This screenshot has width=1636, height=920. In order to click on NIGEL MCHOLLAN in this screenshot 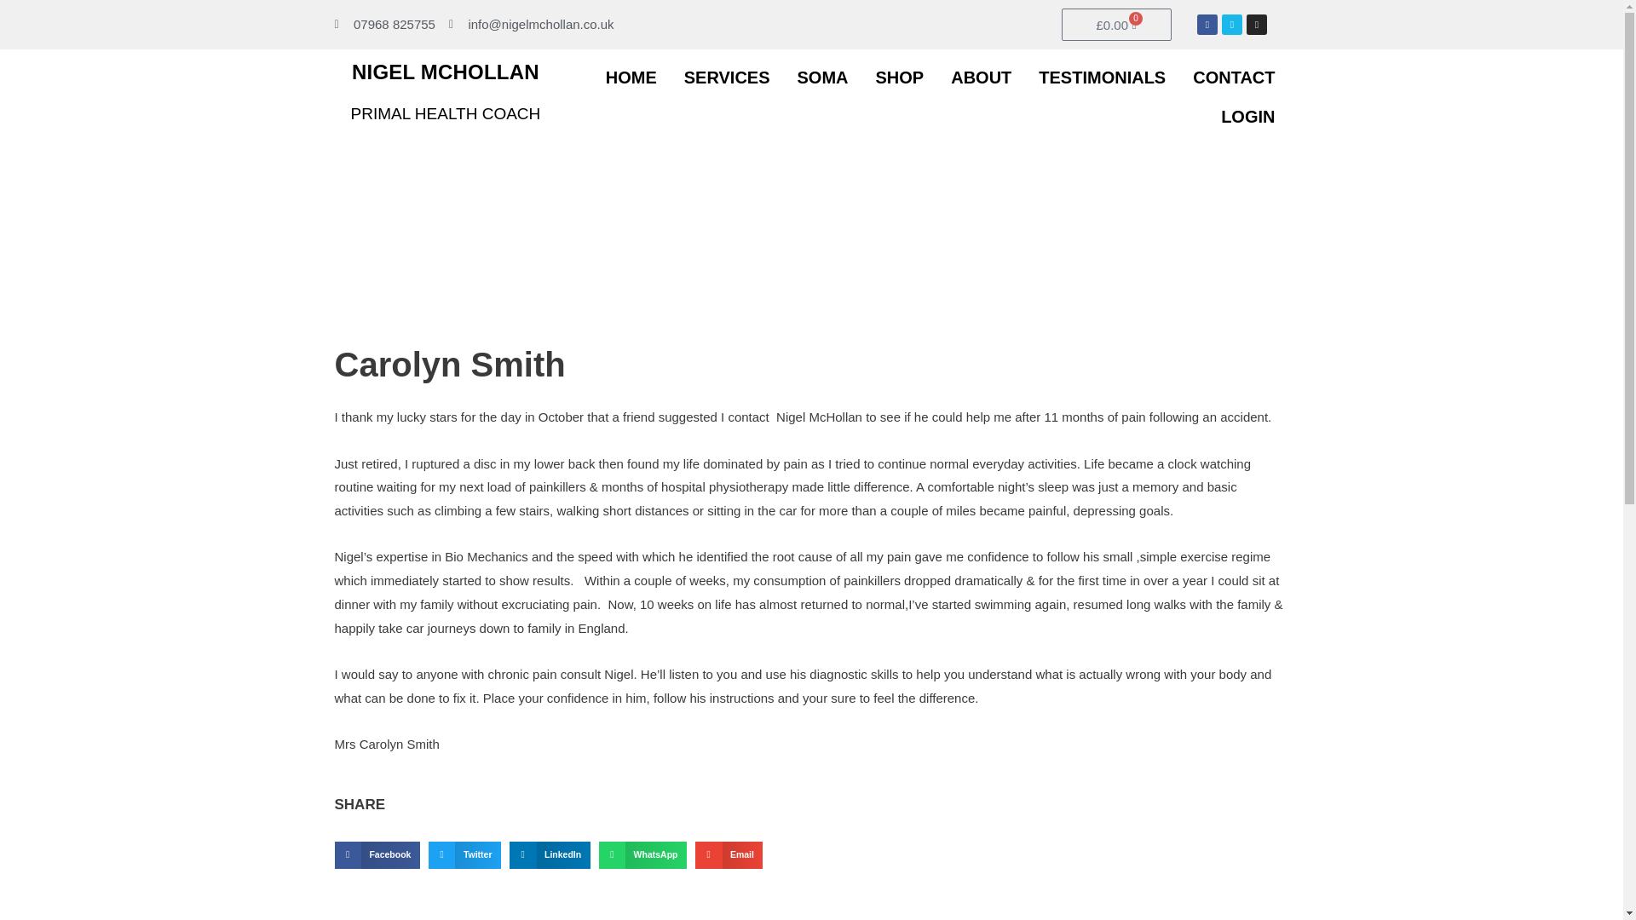, I will do `click(445, 72)`.